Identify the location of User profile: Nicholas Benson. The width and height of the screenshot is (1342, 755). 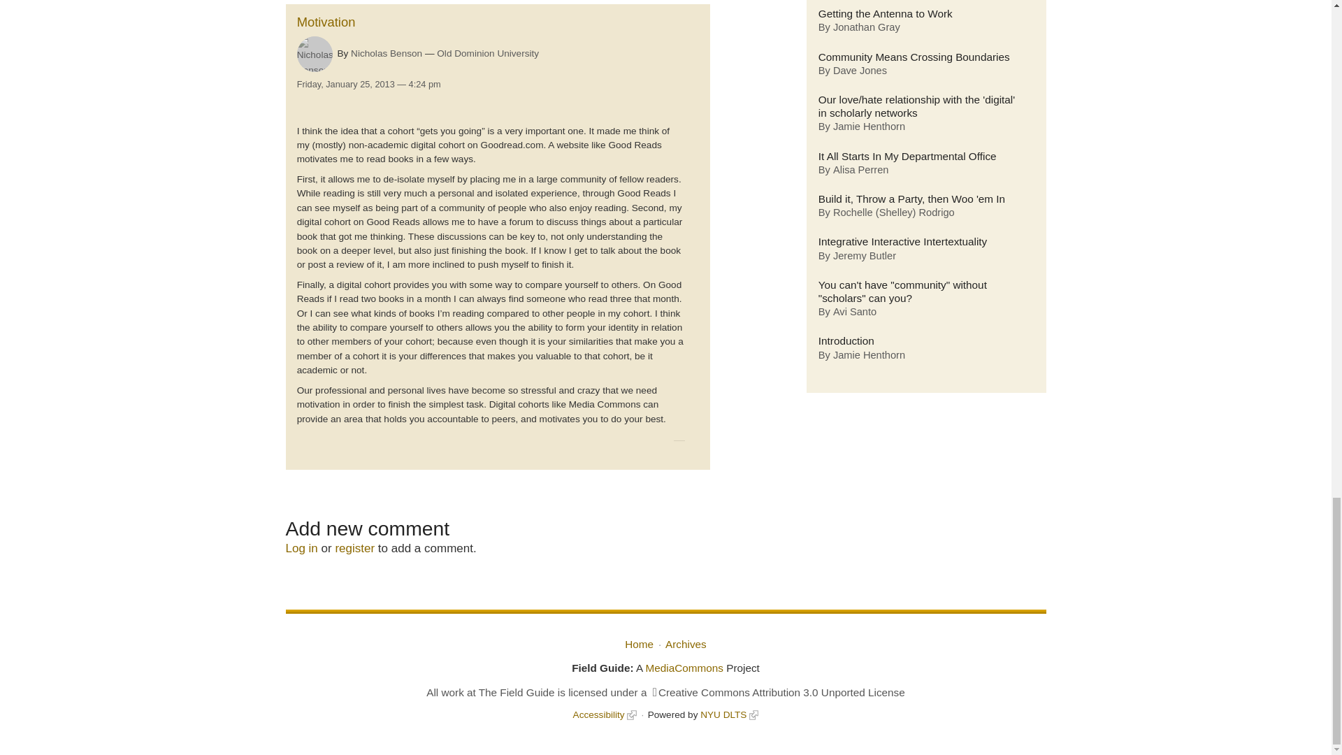
(386, 53).